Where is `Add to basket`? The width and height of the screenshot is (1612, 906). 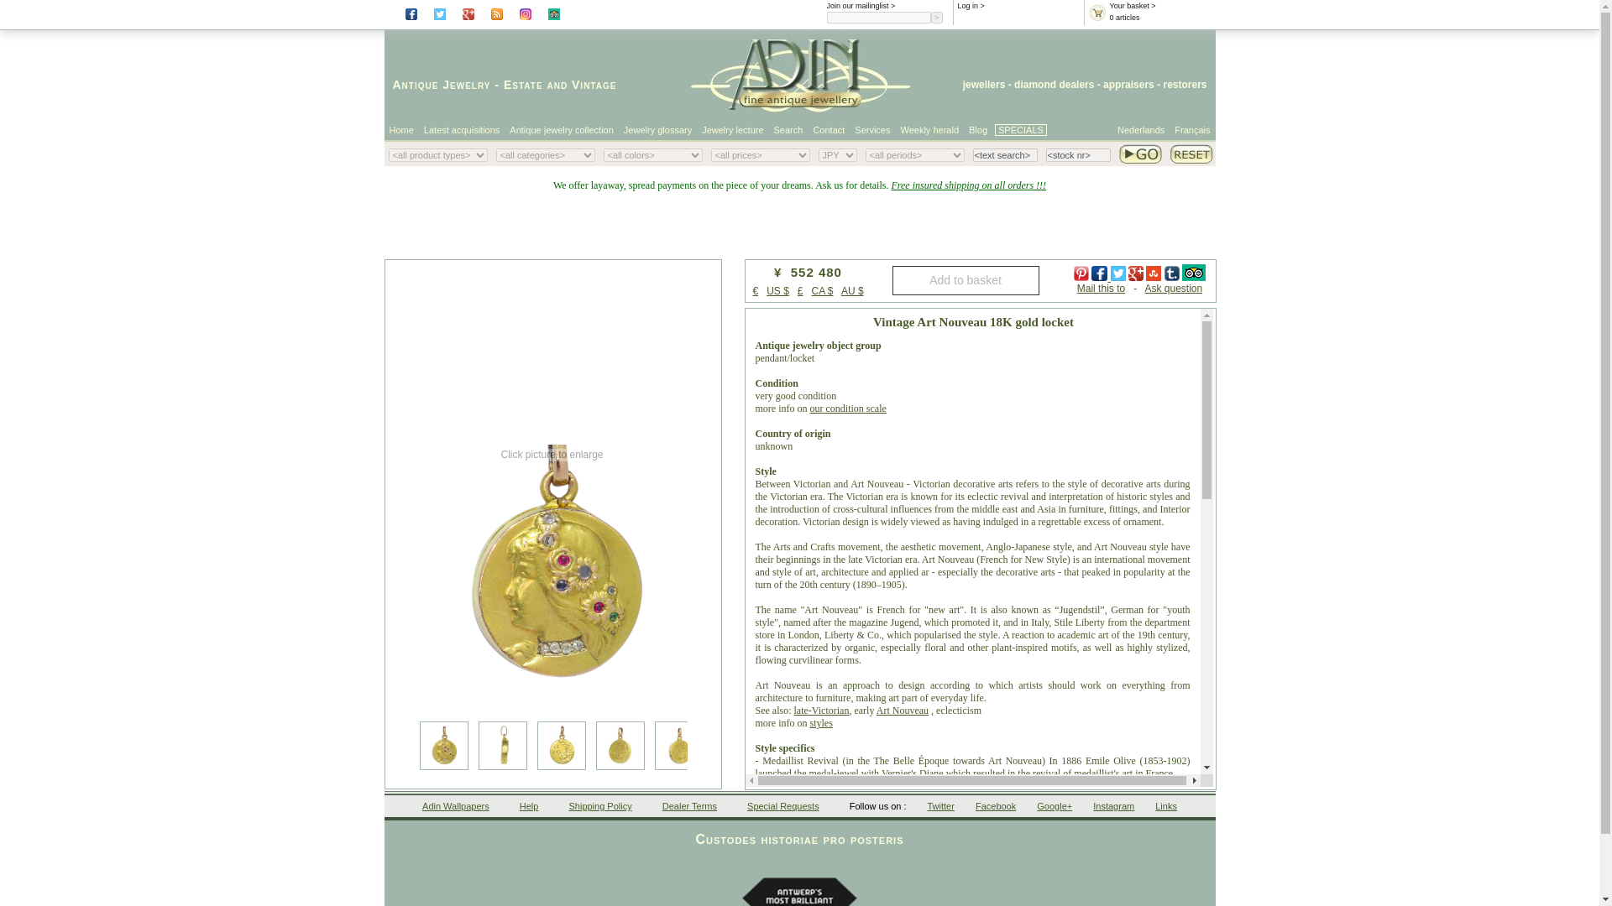 Add to basket is located at coordinates (964, 280).